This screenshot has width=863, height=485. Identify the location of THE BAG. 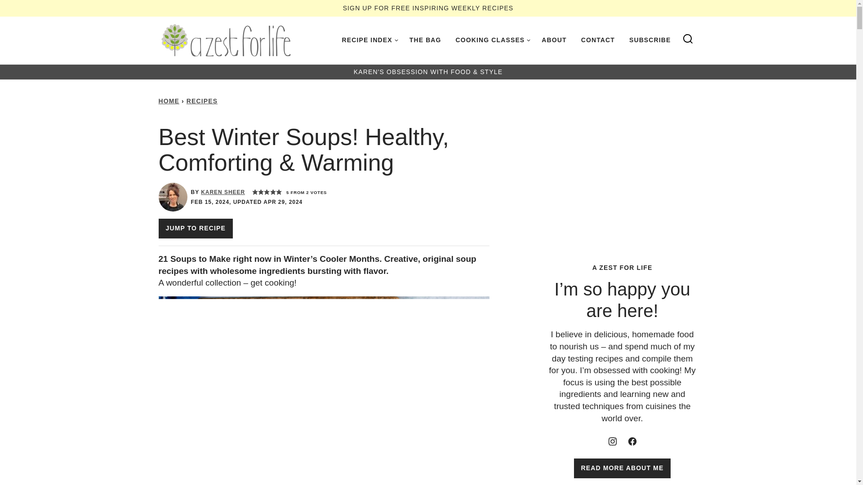
(425, 40).